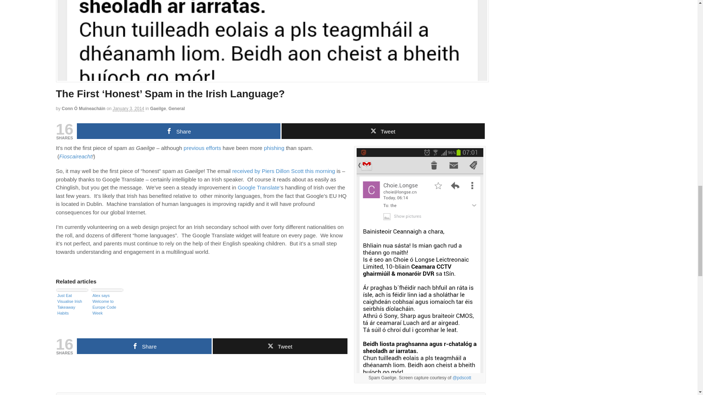  I want to click on Fioscaireacht, so click(75, 157).